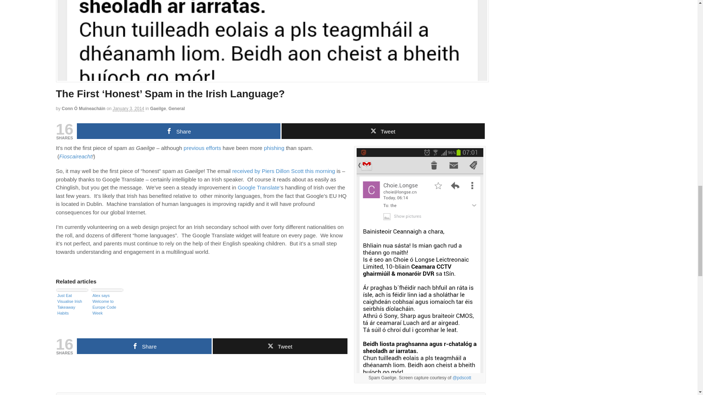  I want to click on Fioscaireacht, so click(75, 157).